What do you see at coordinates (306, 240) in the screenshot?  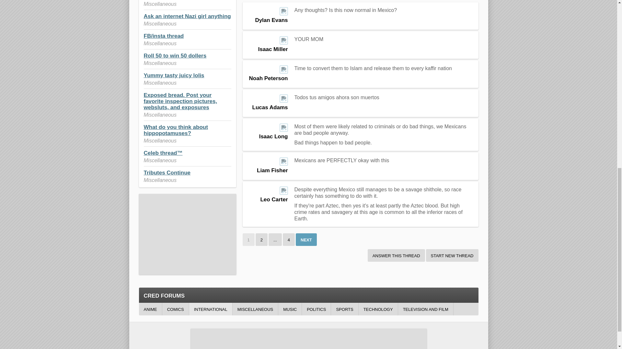 I see `NEXT` at bounding box center [306, 240].